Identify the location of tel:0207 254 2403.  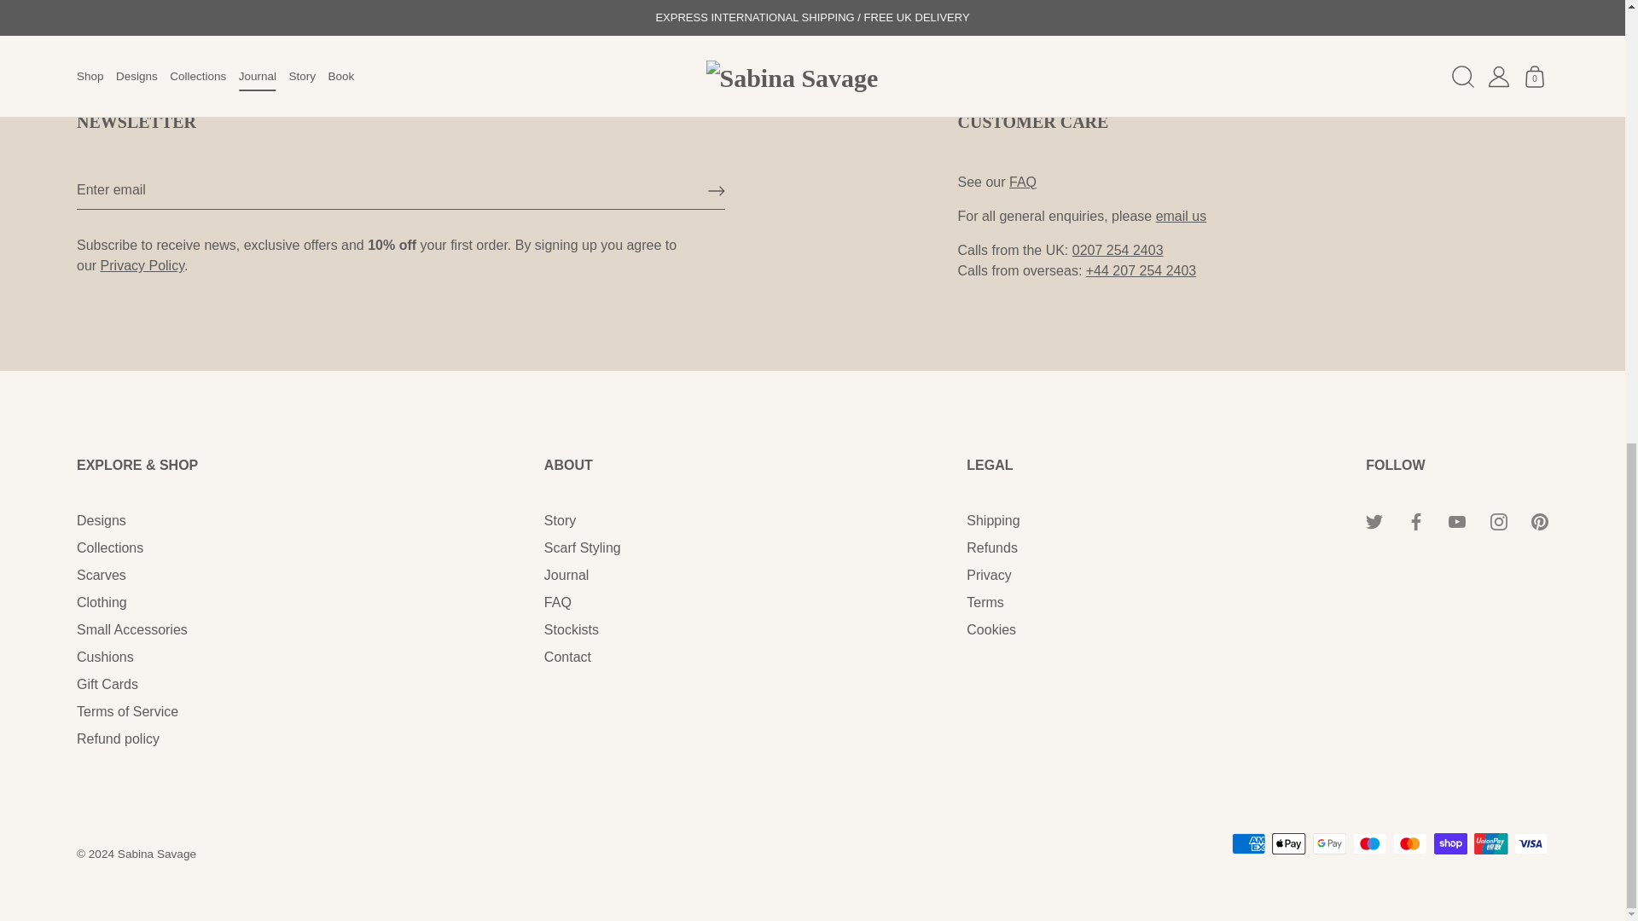
(1118, 251).